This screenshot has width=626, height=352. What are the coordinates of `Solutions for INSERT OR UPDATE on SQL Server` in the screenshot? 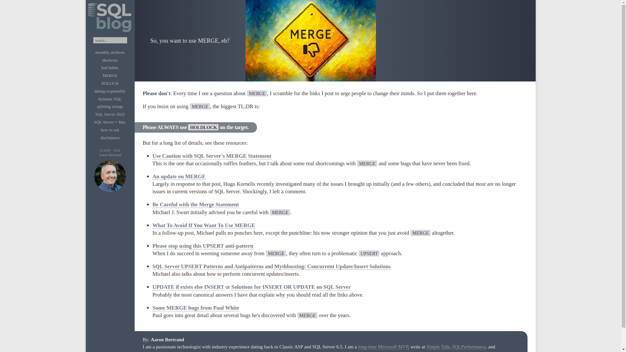 It's located at (291, 287).